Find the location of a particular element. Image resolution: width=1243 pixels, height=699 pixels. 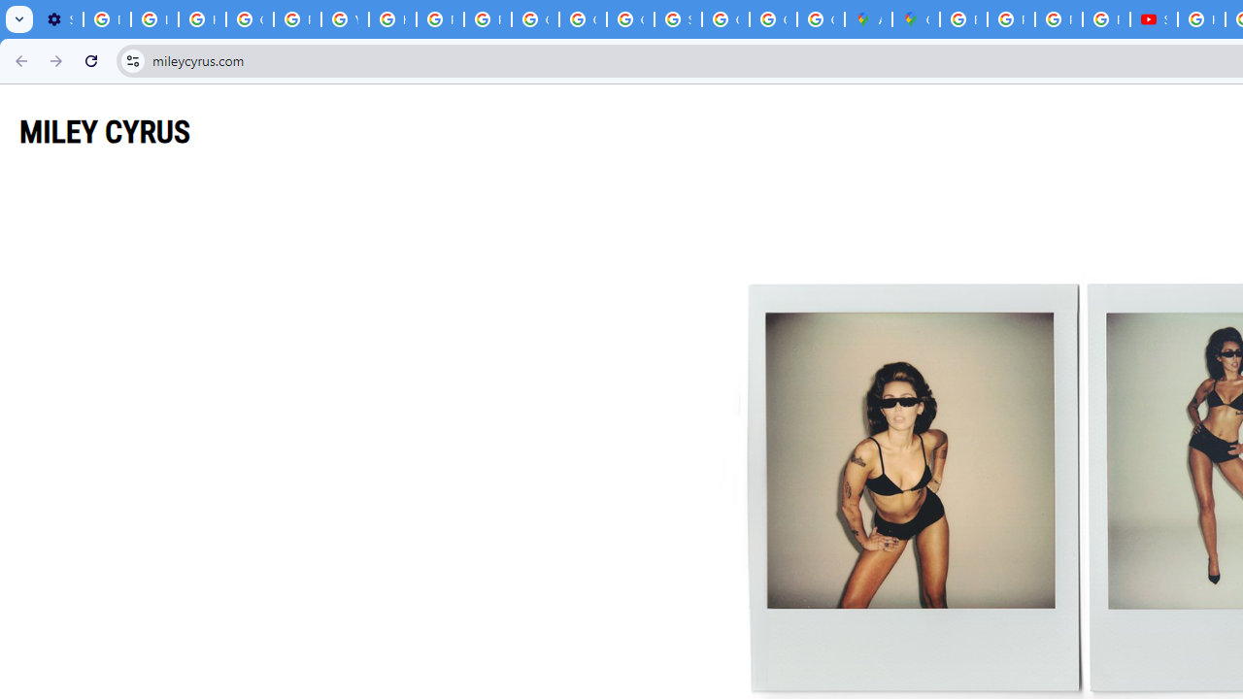

Learn how to find your photos - Google Photos Help is located at coordinates (154, 19).